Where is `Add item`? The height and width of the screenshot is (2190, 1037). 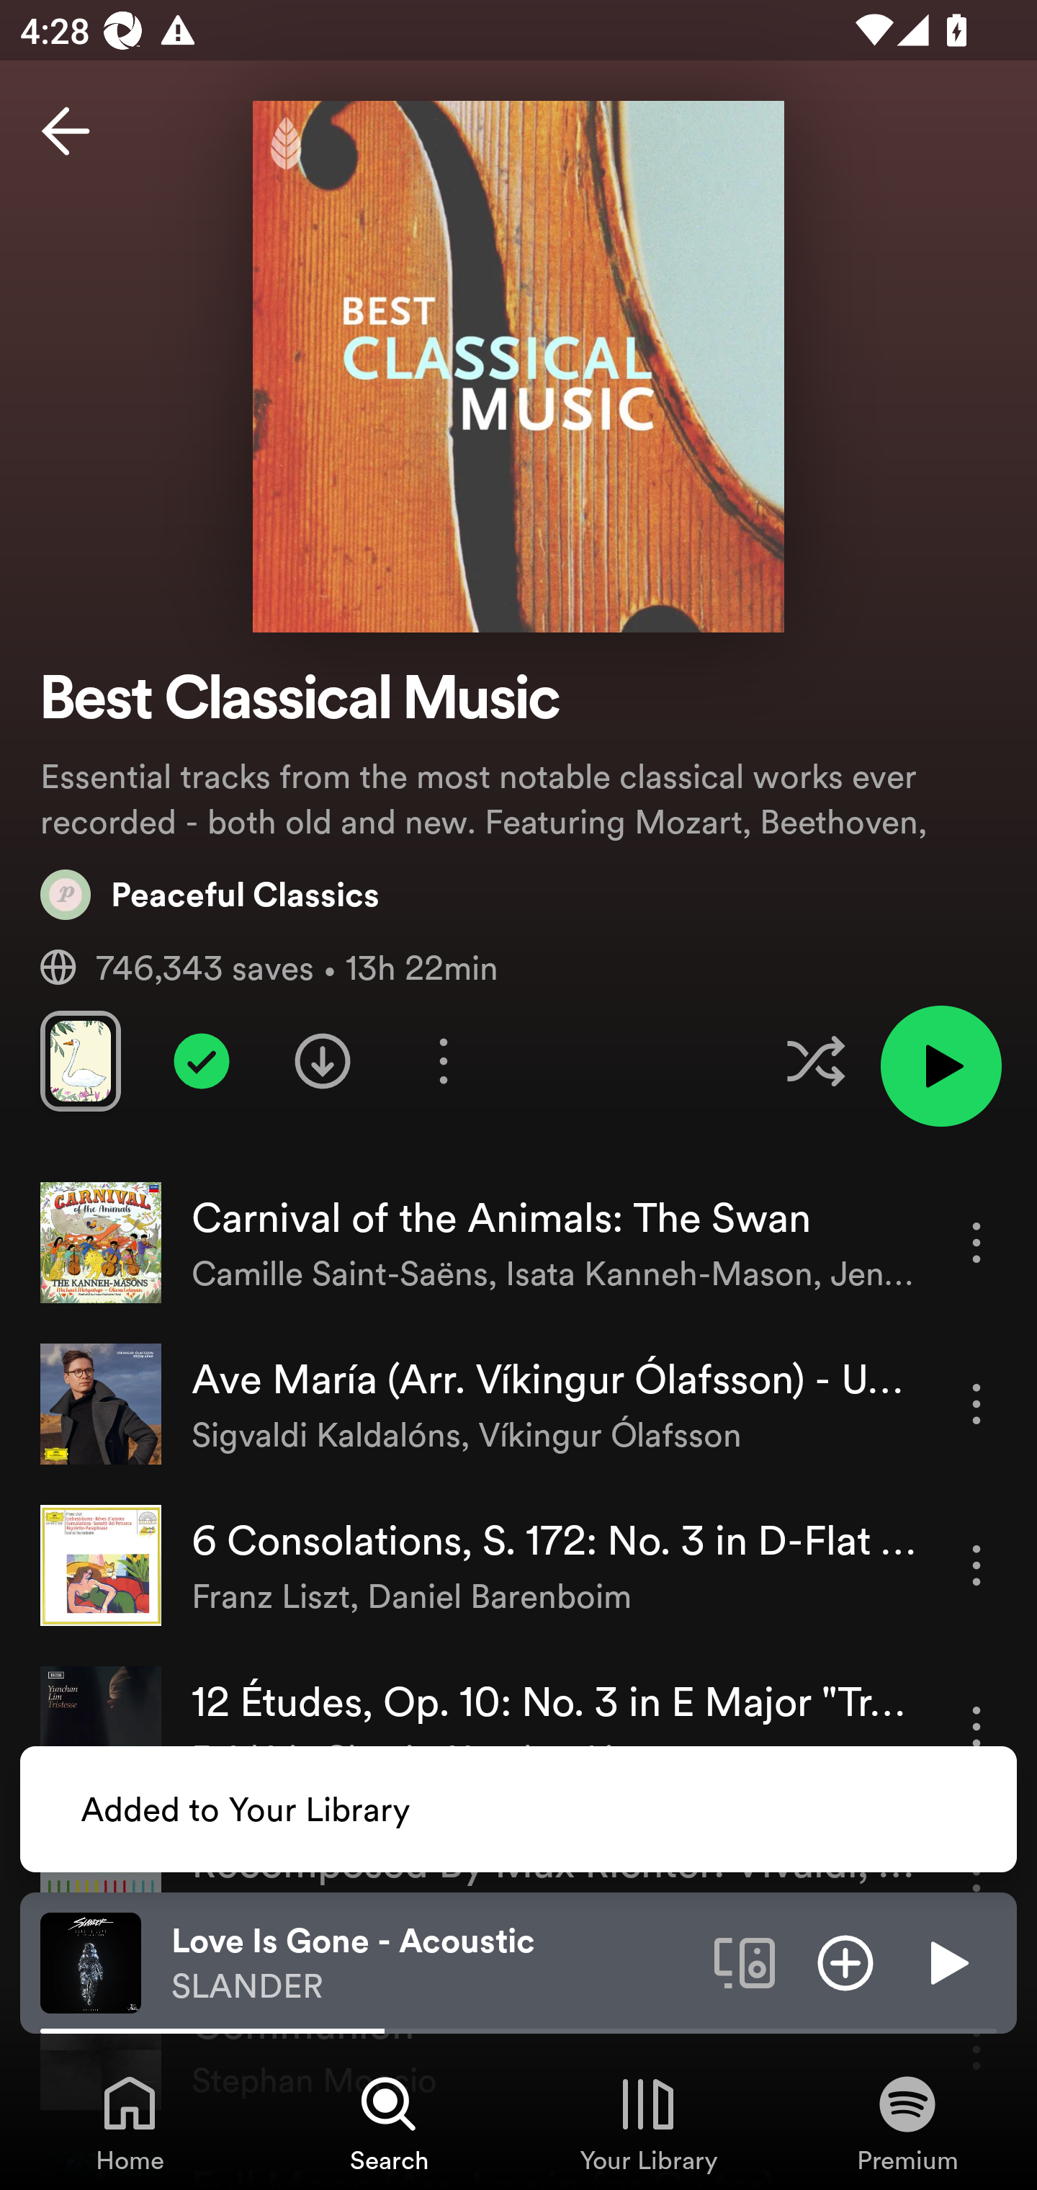 Add item is located at coordinates (845, 1962).